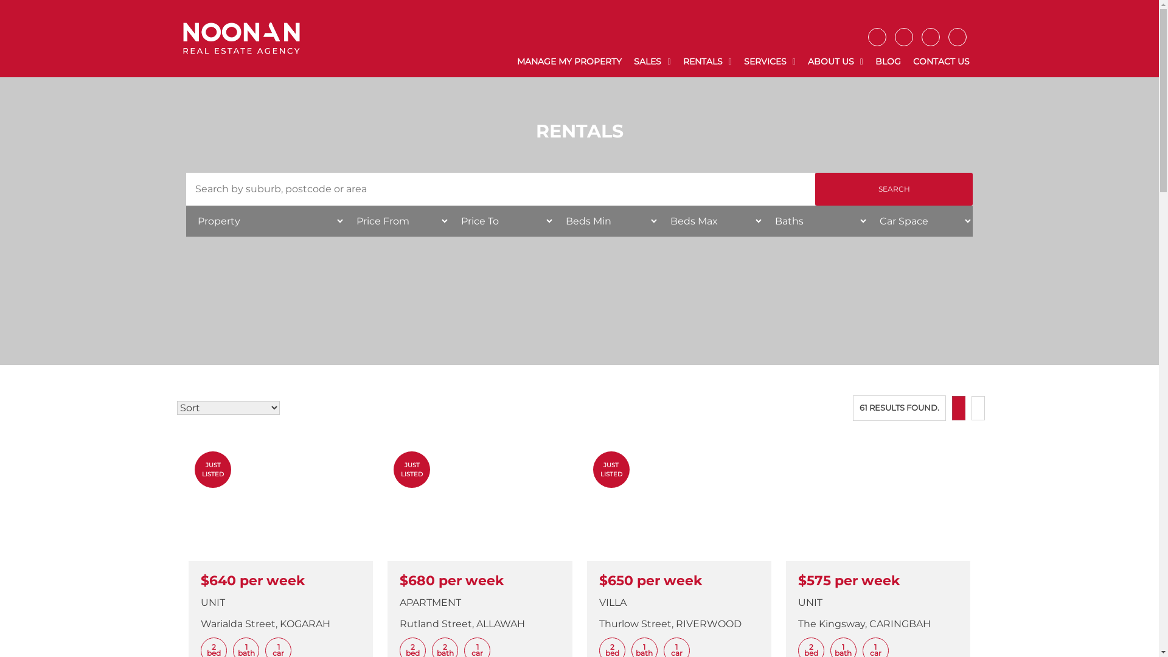 The height and width of the screenshot is (657, 1168). What do you see at coordinates (836, 62) in the screenshot?
I see `ABOUT US` at bounding box center [836, 62].